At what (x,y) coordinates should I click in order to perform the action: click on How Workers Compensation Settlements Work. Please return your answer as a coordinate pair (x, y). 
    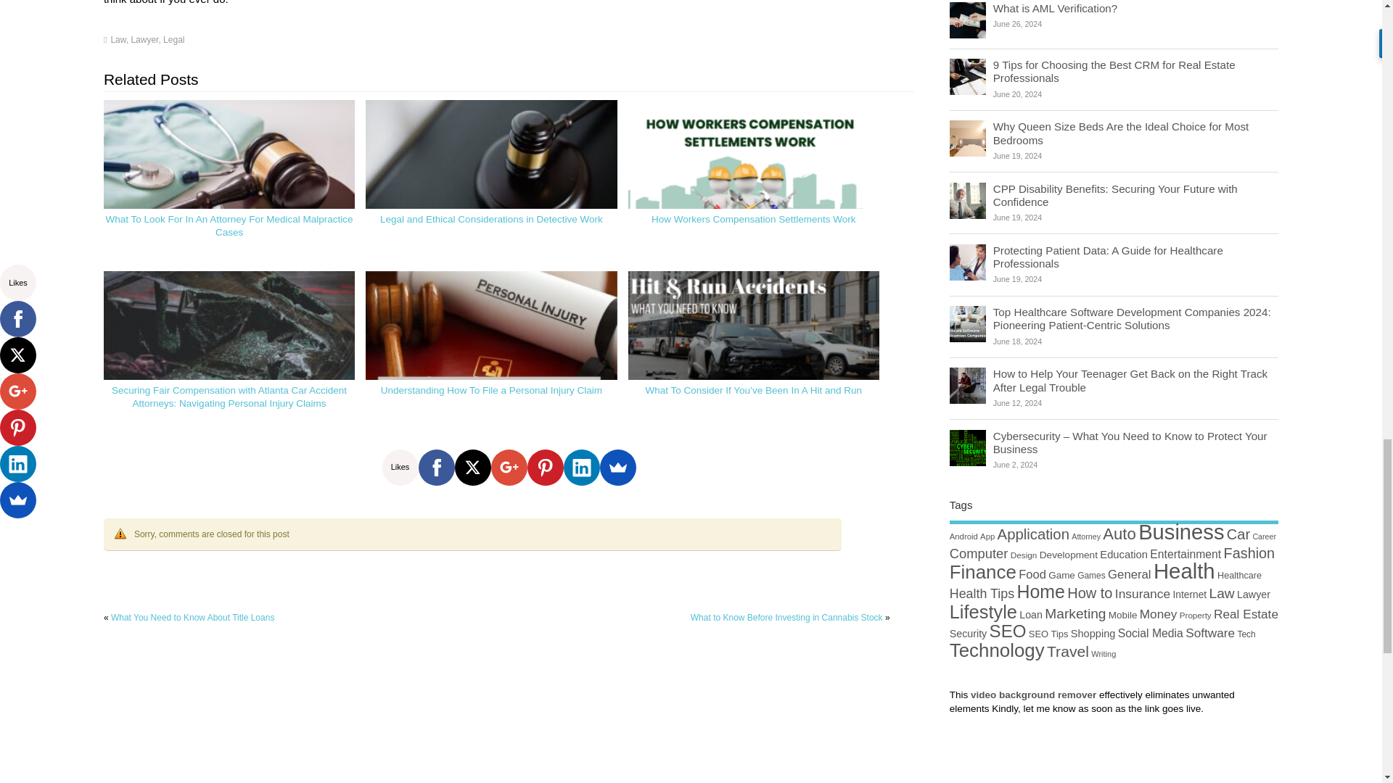
    Looking at the image, I should click on (754, 219).